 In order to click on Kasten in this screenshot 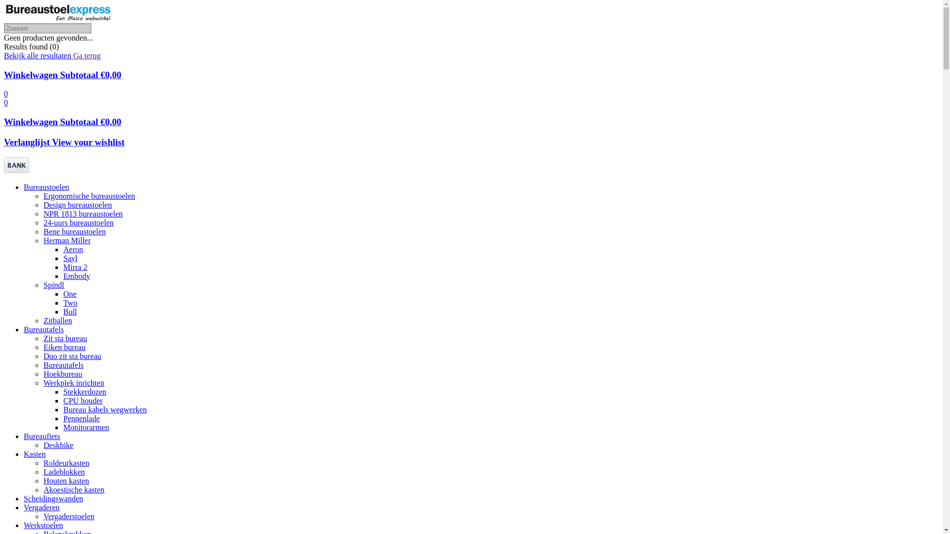, I will do `click(35, 454)`.